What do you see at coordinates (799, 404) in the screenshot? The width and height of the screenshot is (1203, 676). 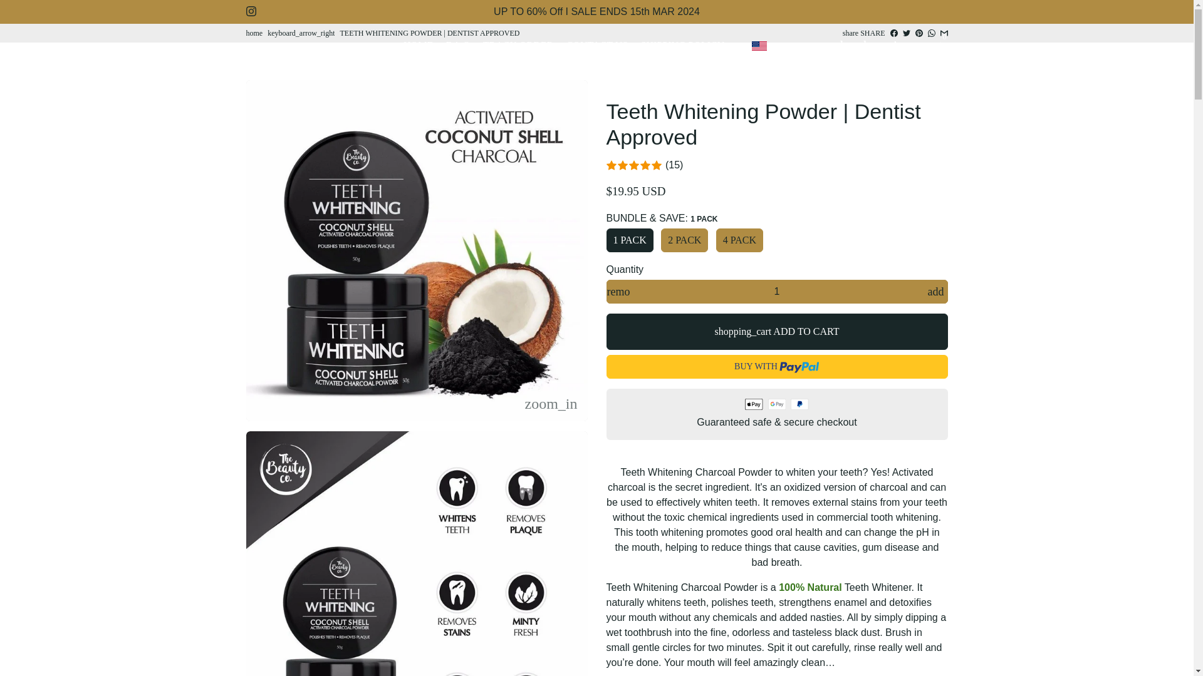 I see `PayPal` at bounding box center [799, 404].